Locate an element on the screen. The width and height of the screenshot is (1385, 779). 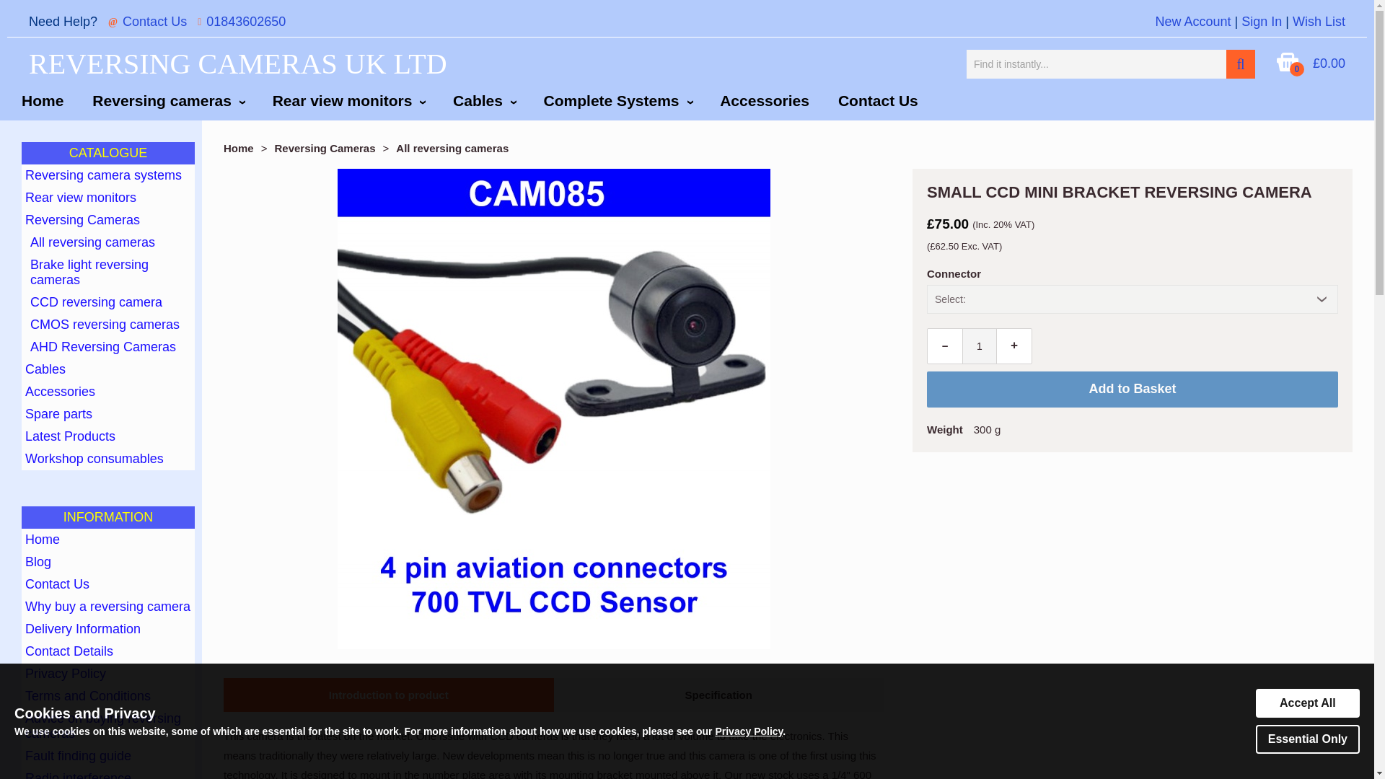
Go is located at coordinates (1240, 63).